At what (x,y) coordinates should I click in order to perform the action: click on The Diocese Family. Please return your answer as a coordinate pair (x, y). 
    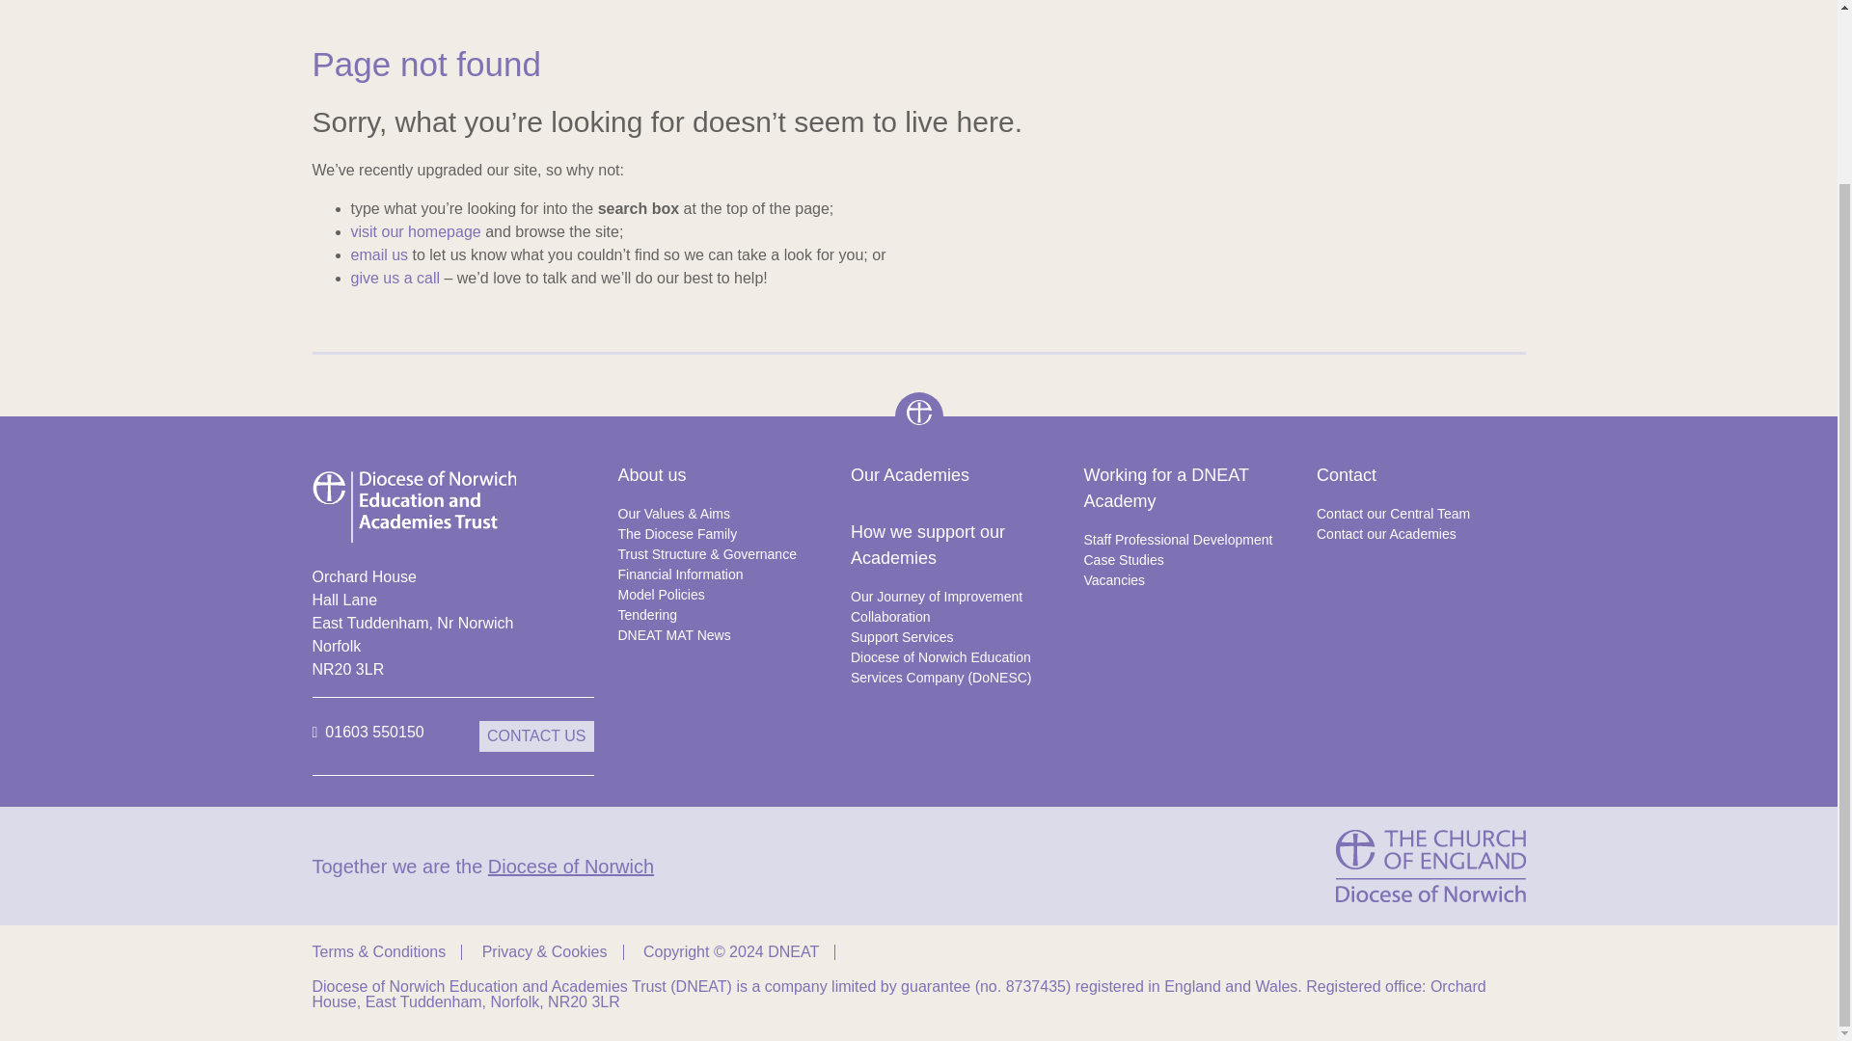
    Looking at the image, I should click on (723, 534).